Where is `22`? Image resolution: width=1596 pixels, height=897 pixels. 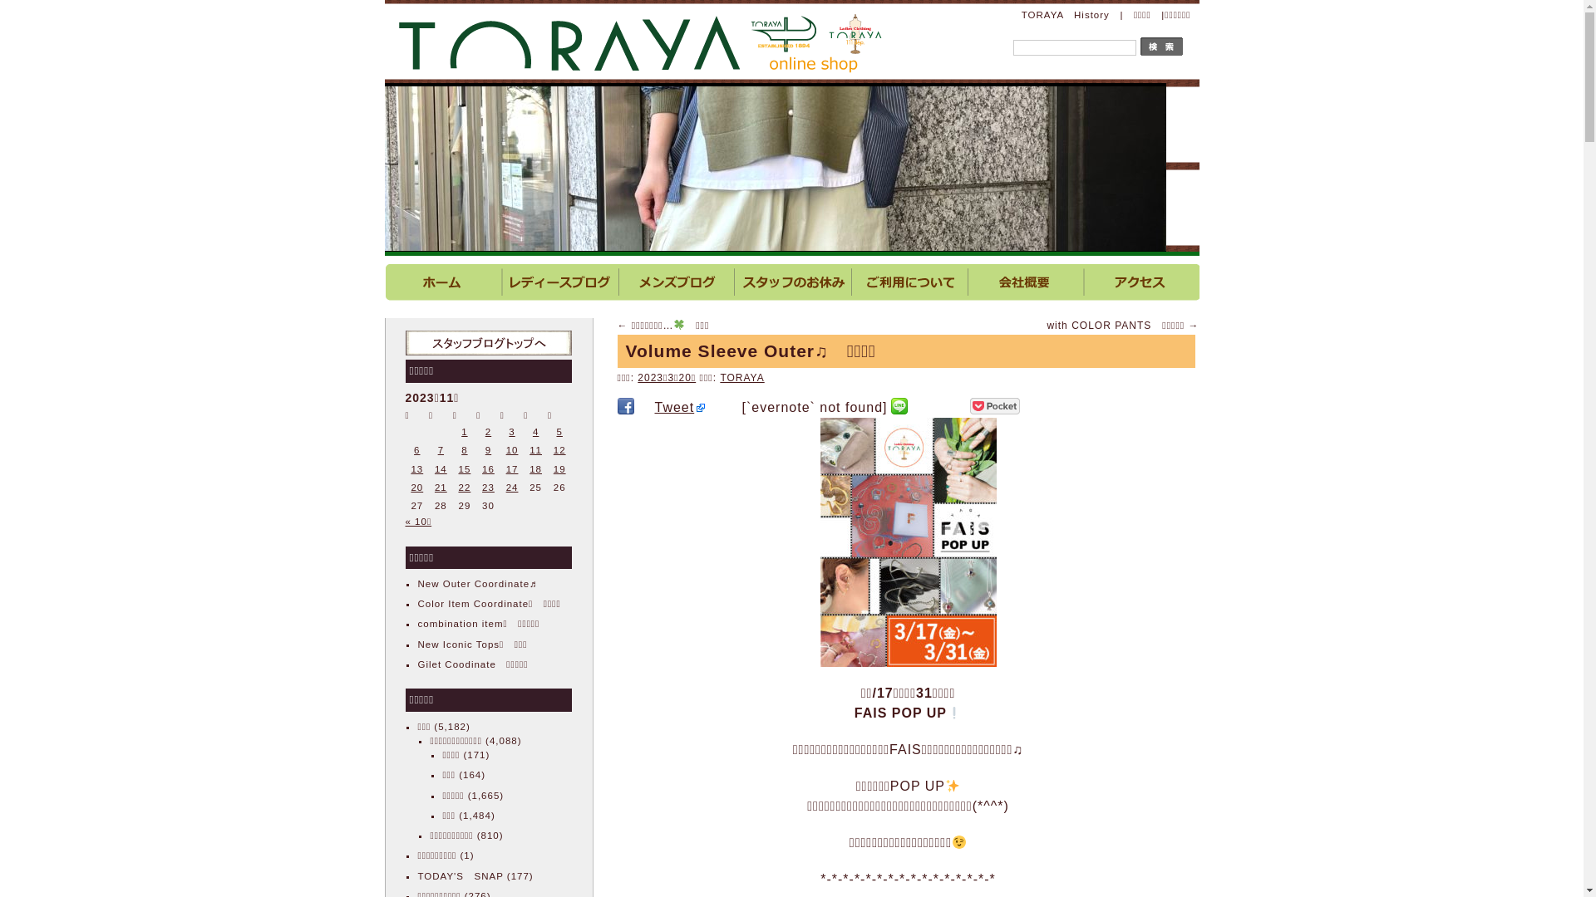 22 is located at coordinates (465, 488).